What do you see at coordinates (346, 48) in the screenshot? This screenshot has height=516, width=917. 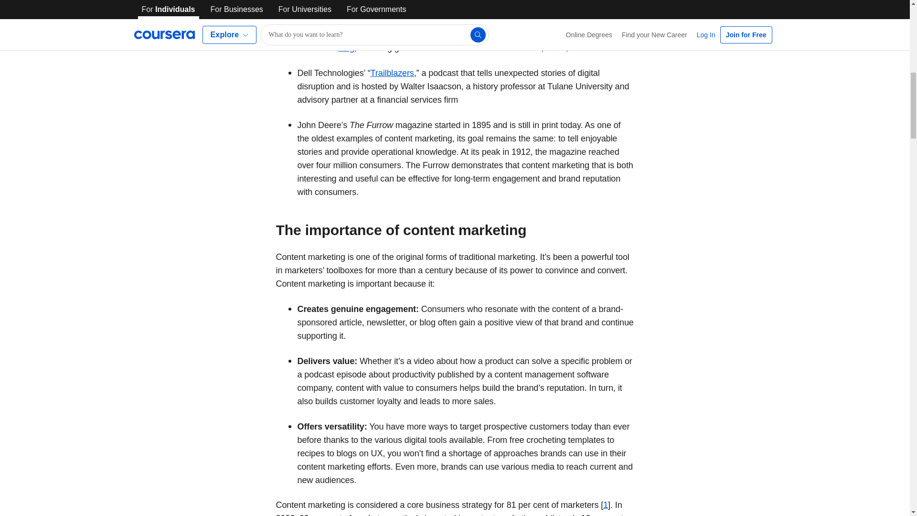 I see `blog` at bounding box center [346, 48].